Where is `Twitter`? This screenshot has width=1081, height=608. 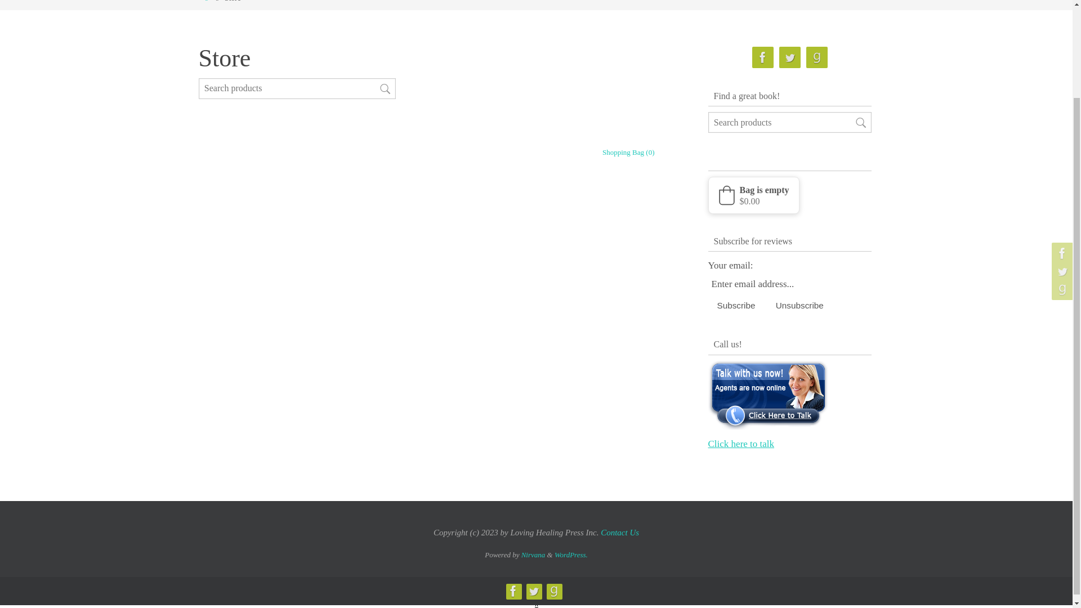 Twitter is located at coordinates (790, 57).